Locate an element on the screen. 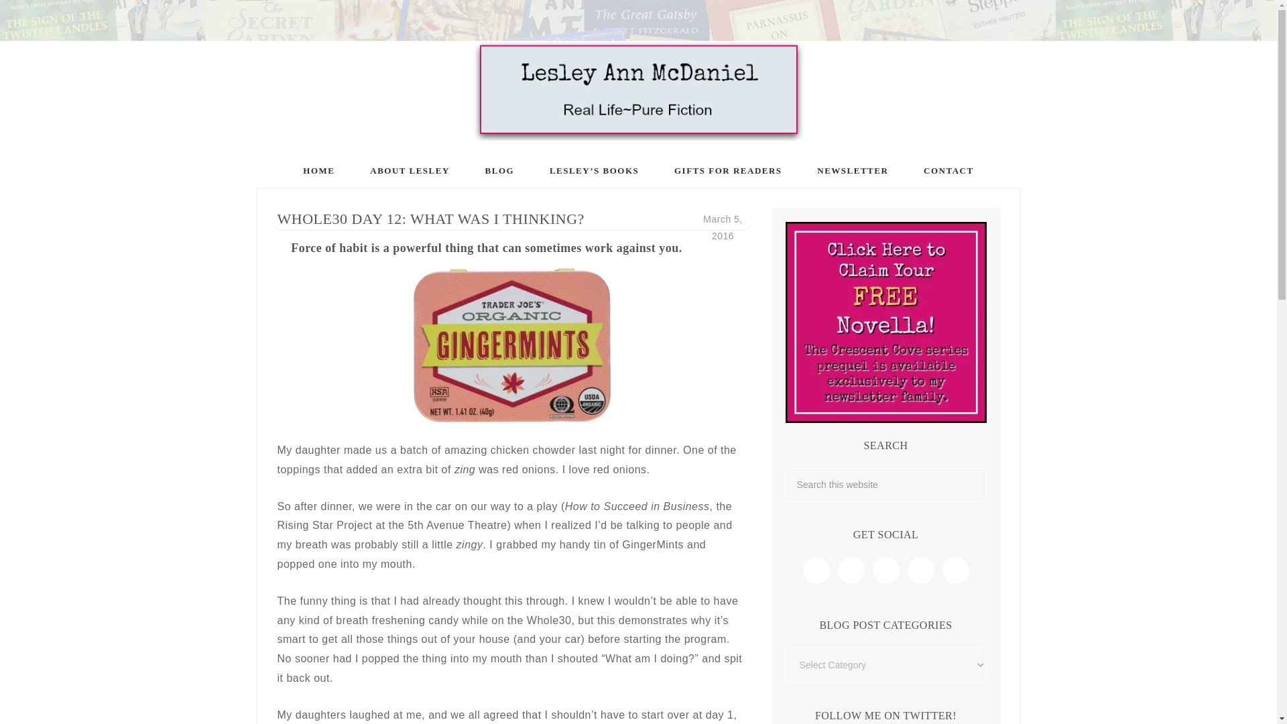 The height and width of the screenshot is (724, 1287). NEWSLETTER is located at coordinates (853, 170).